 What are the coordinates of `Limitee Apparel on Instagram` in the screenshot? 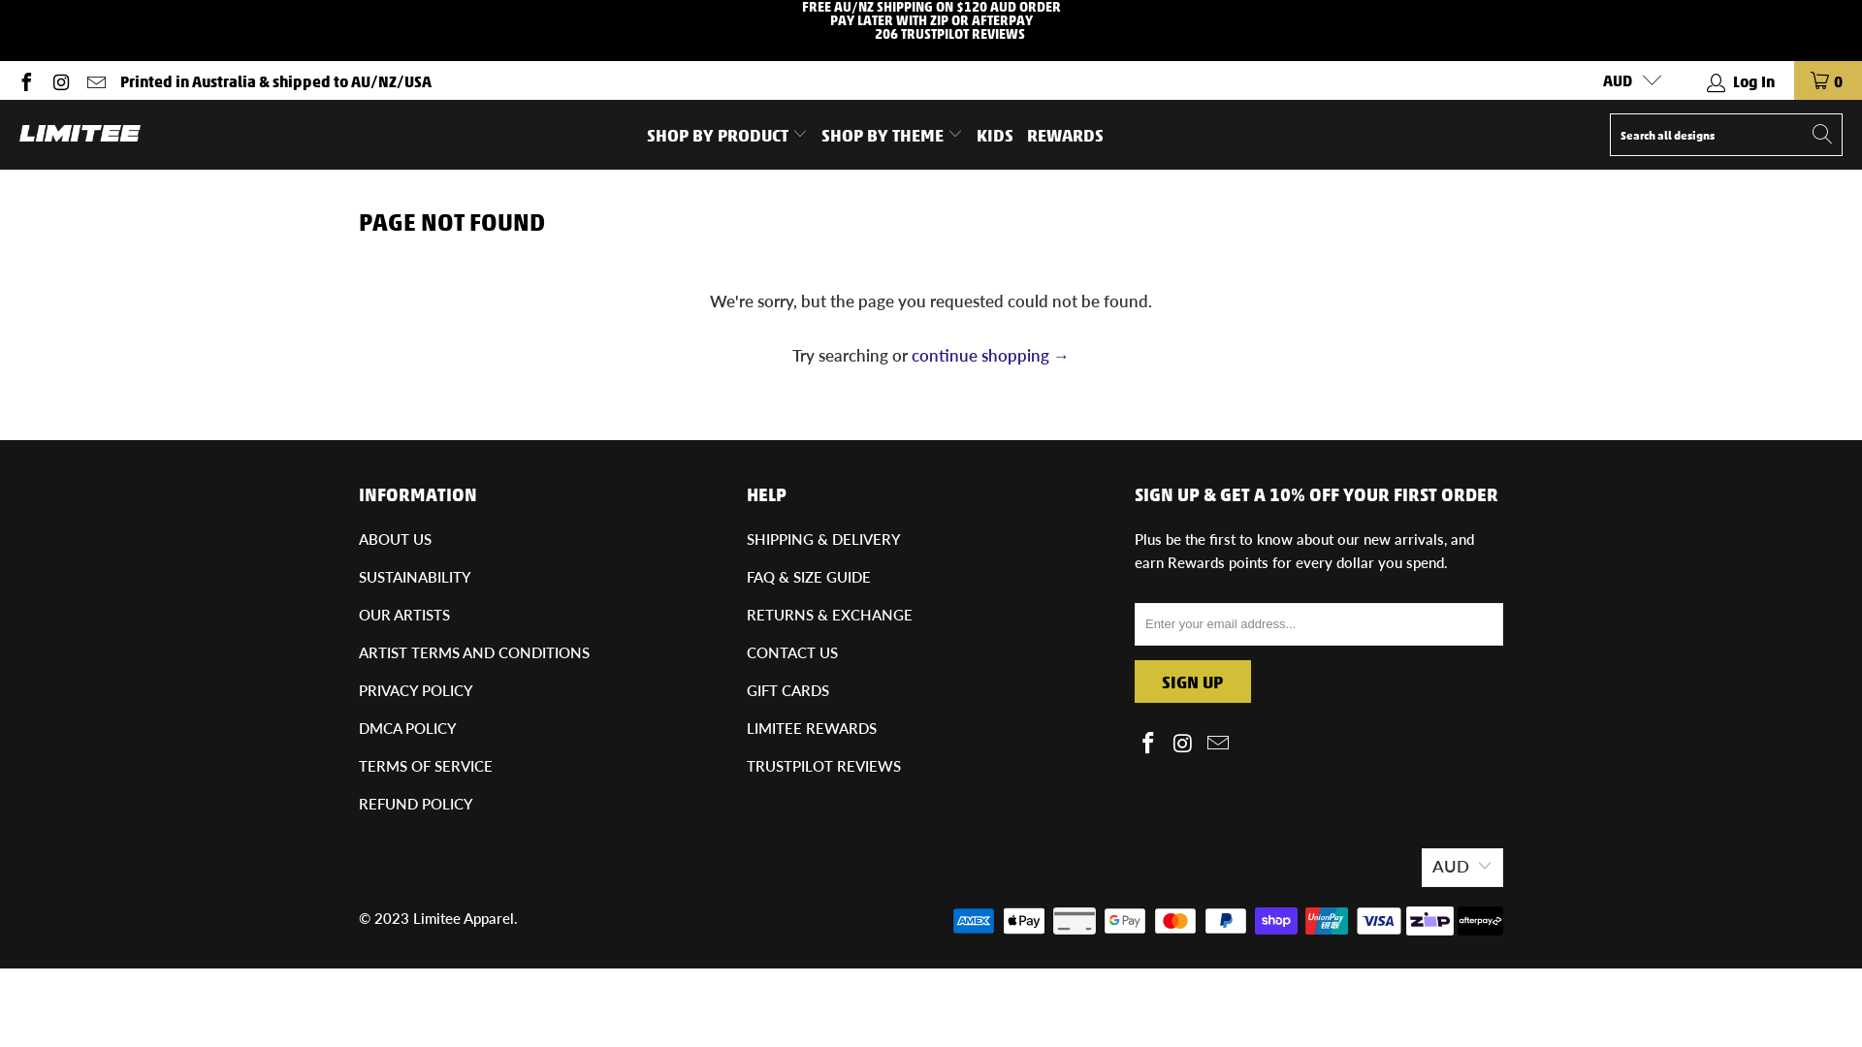 It's located at (60, 79).